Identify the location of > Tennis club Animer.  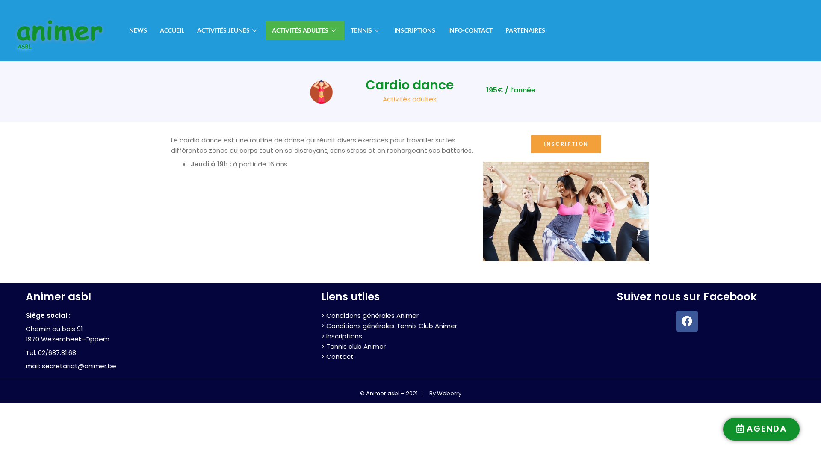
(353, 346).